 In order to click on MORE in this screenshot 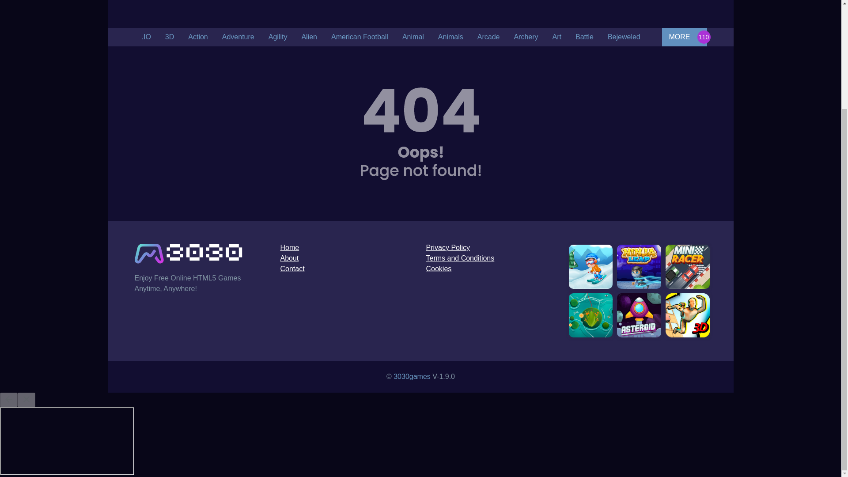, I will do `click(684, 37)`.